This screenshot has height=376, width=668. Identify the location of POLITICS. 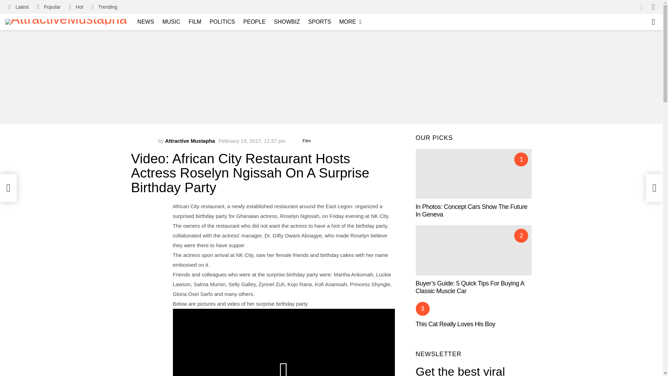
(222, 22).